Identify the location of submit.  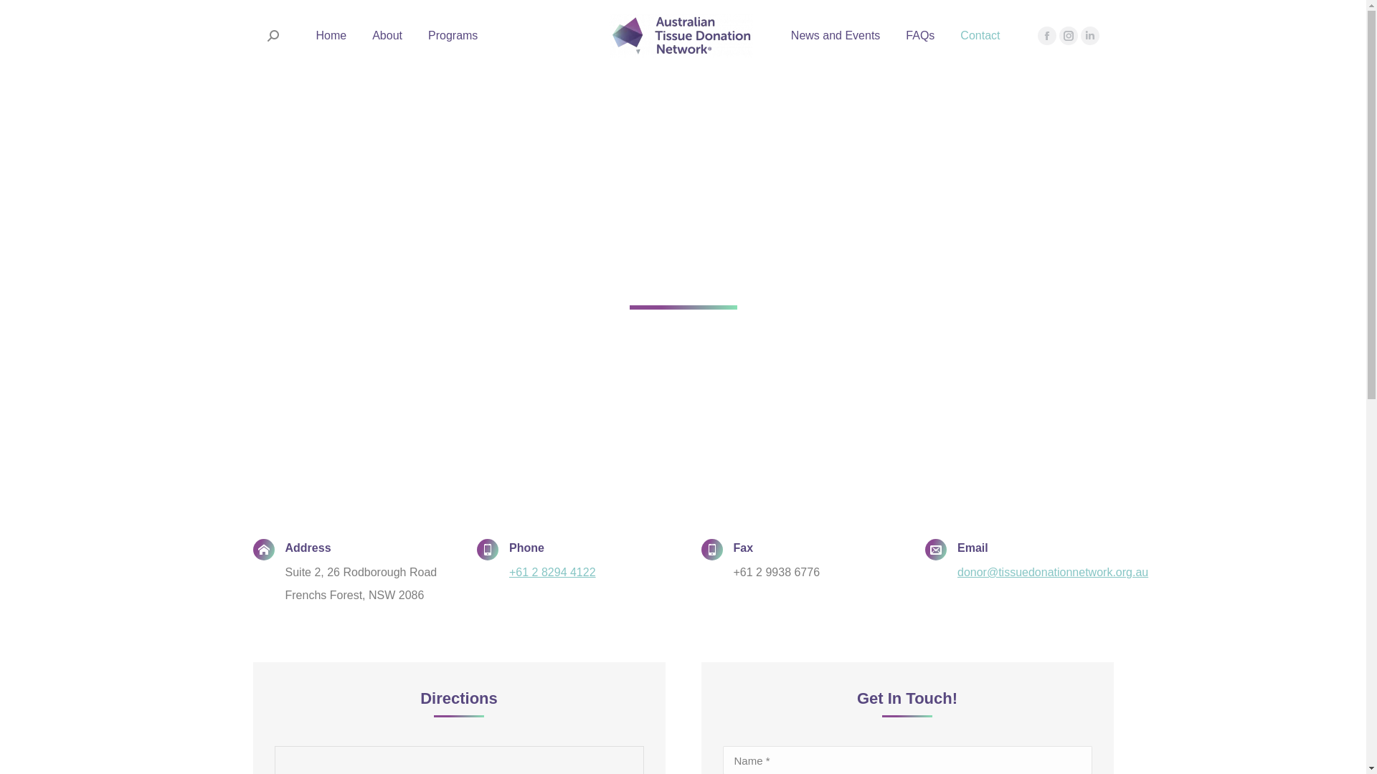
(948, 15).